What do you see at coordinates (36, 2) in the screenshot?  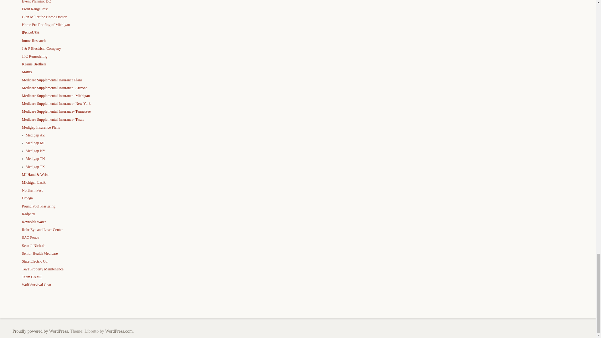 I see `Event Planninc DC` at bounding box center [36, 2].